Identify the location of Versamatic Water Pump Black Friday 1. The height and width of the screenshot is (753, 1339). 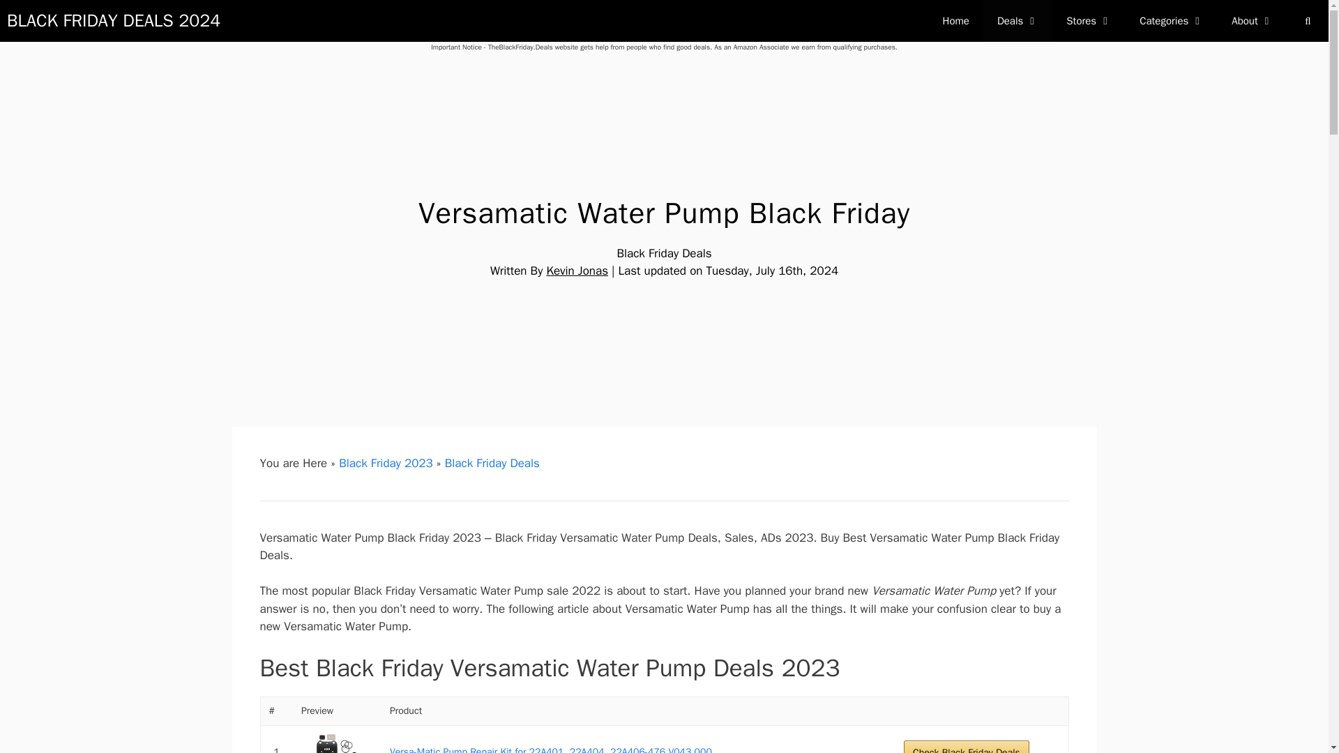
(338, 743).